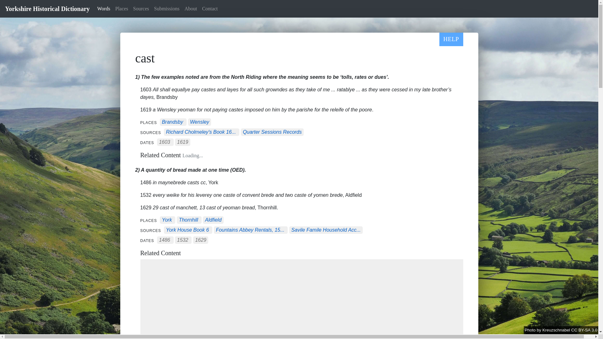  Describe the element at coordinates (122, 8) in the screenshot. I see `Places` at that location.